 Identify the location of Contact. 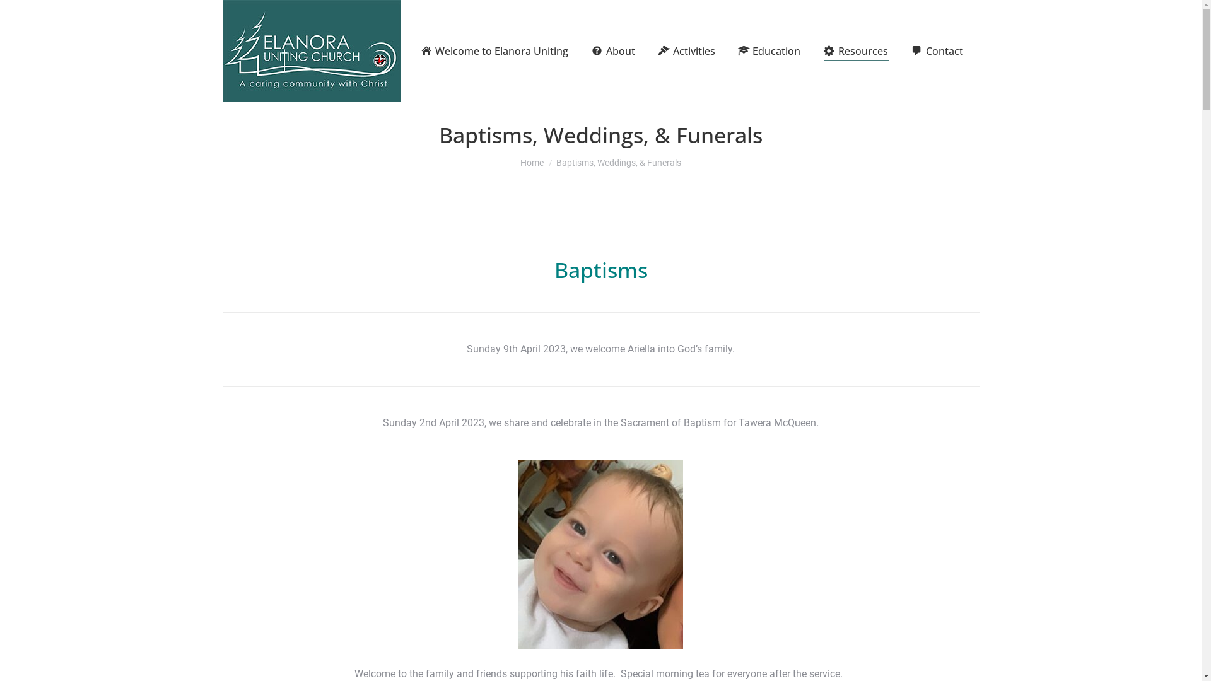
(937, 51).